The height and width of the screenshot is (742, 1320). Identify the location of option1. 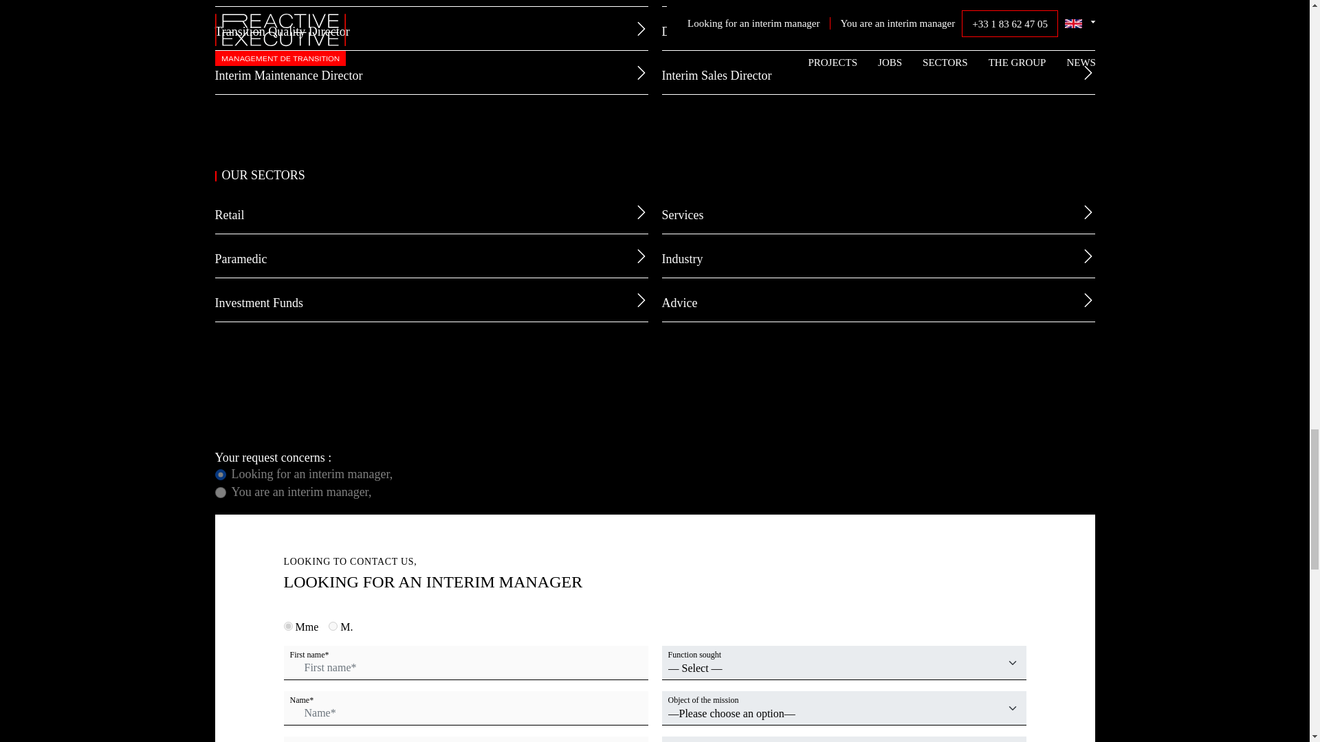
(220, 474).